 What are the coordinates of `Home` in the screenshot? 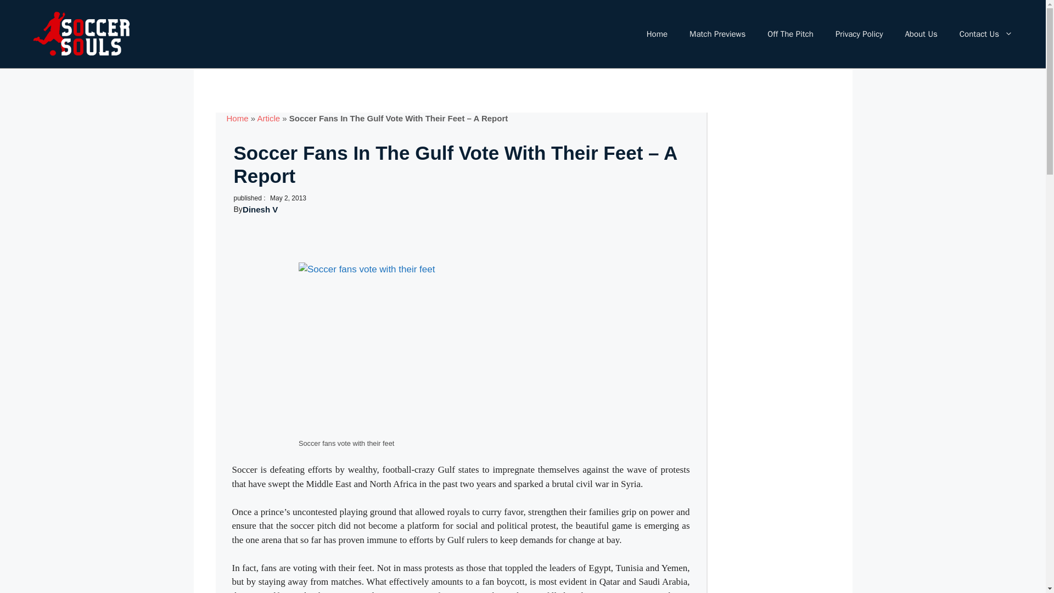 It's located at (657, 34).